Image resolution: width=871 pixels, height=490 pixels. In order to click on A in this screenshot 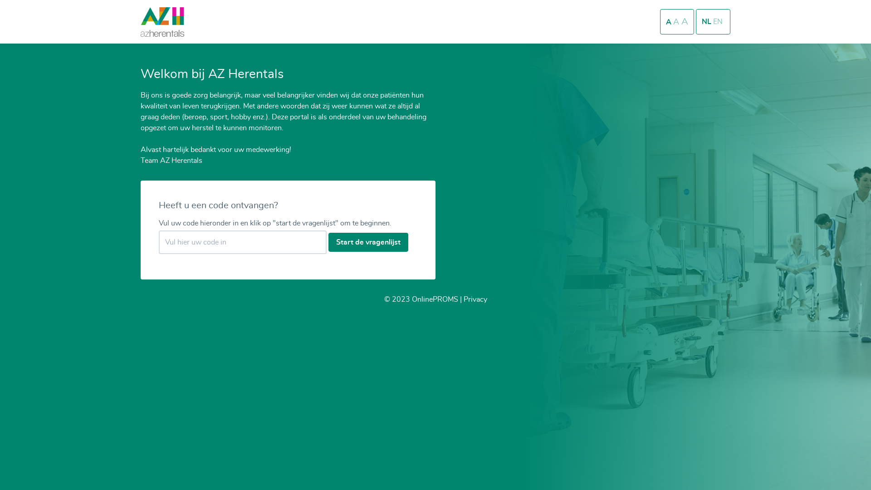, I will do `click(685, 22)`.